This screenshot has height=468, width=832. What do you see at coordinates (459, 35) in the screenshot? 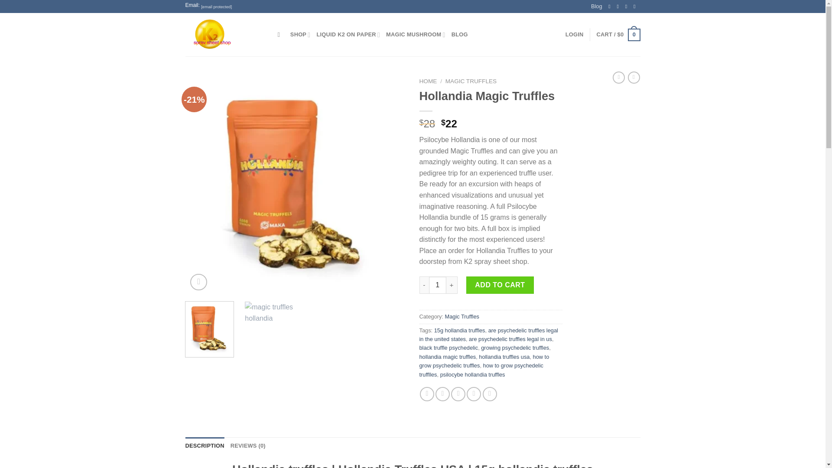
I see `BLOG` at bounding box center [459, 35].